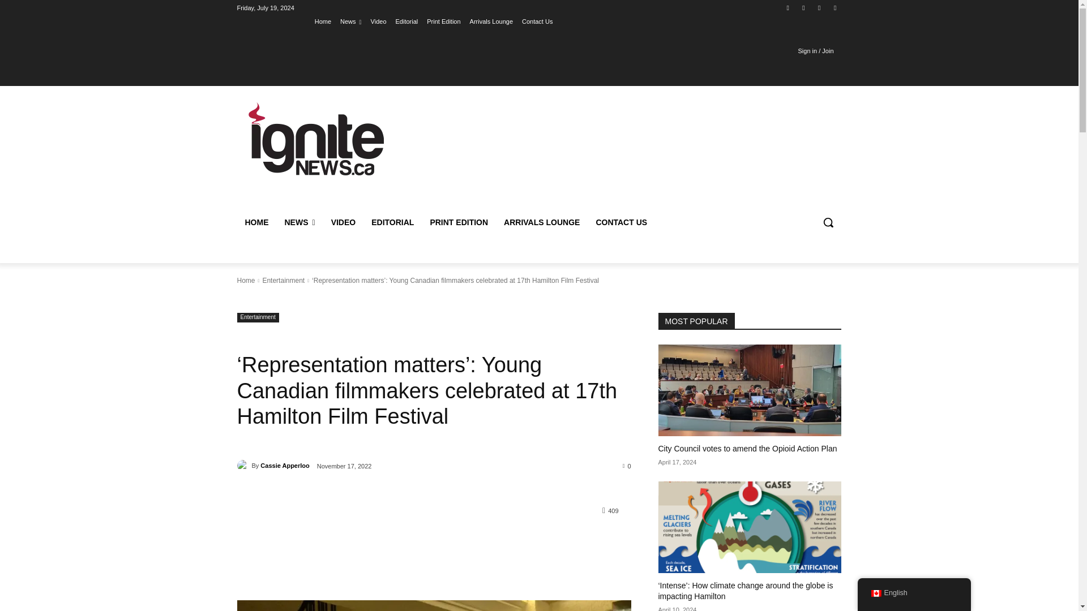 The image size is (1087, 611). I want to click on Video, so click(378, 21).